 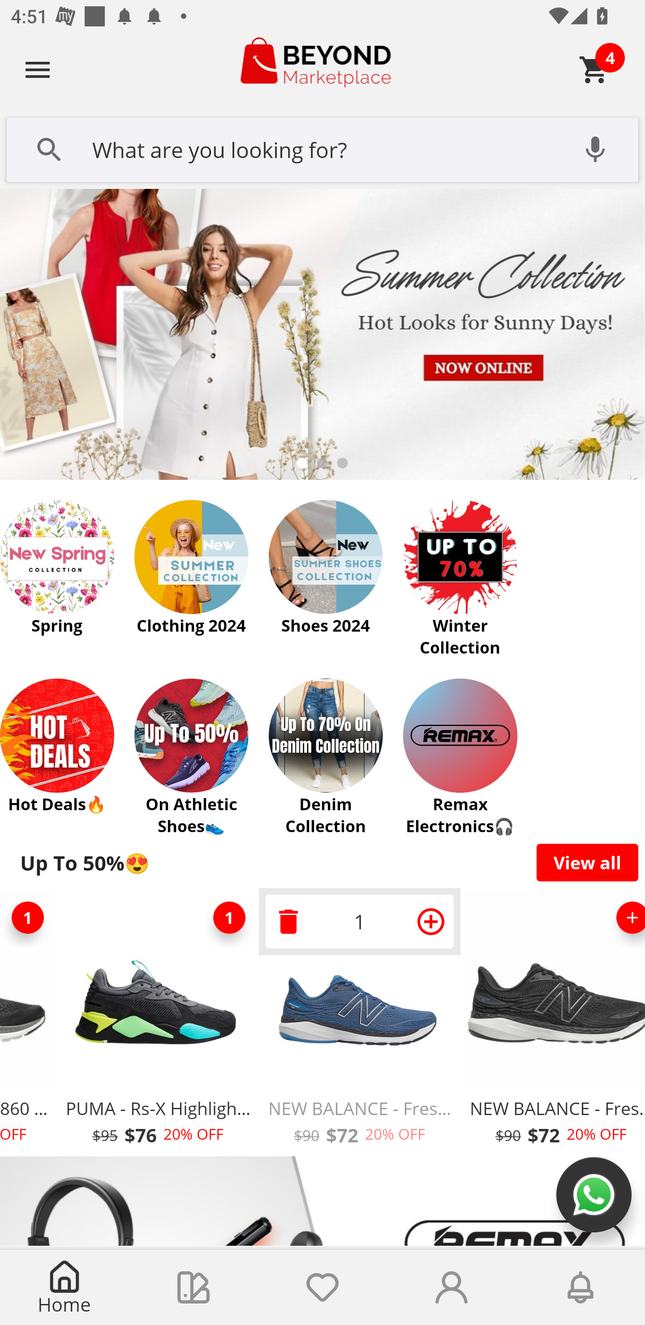 I want to click on Collections, so click(x=193, y=1287).